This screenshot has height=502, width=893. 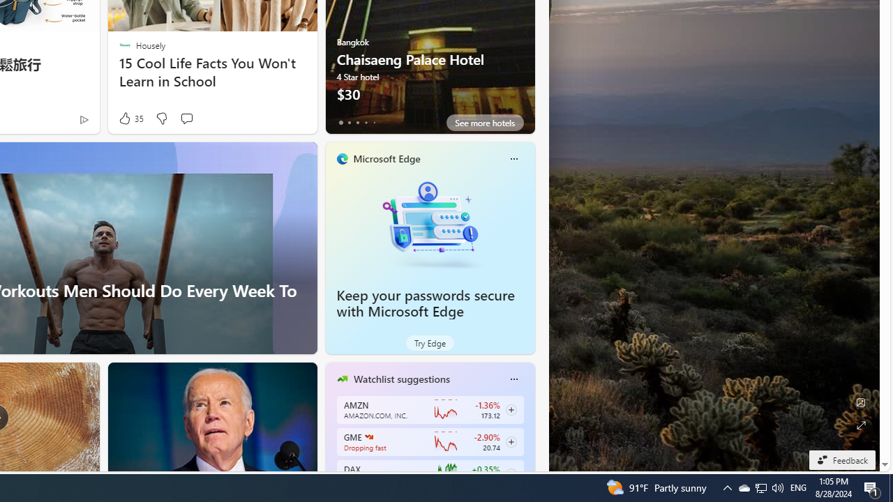 What do you see at coordinates (511, 474) in the screenshot?
I see `Class: follow-button  m` at bounding box center [511, 474].